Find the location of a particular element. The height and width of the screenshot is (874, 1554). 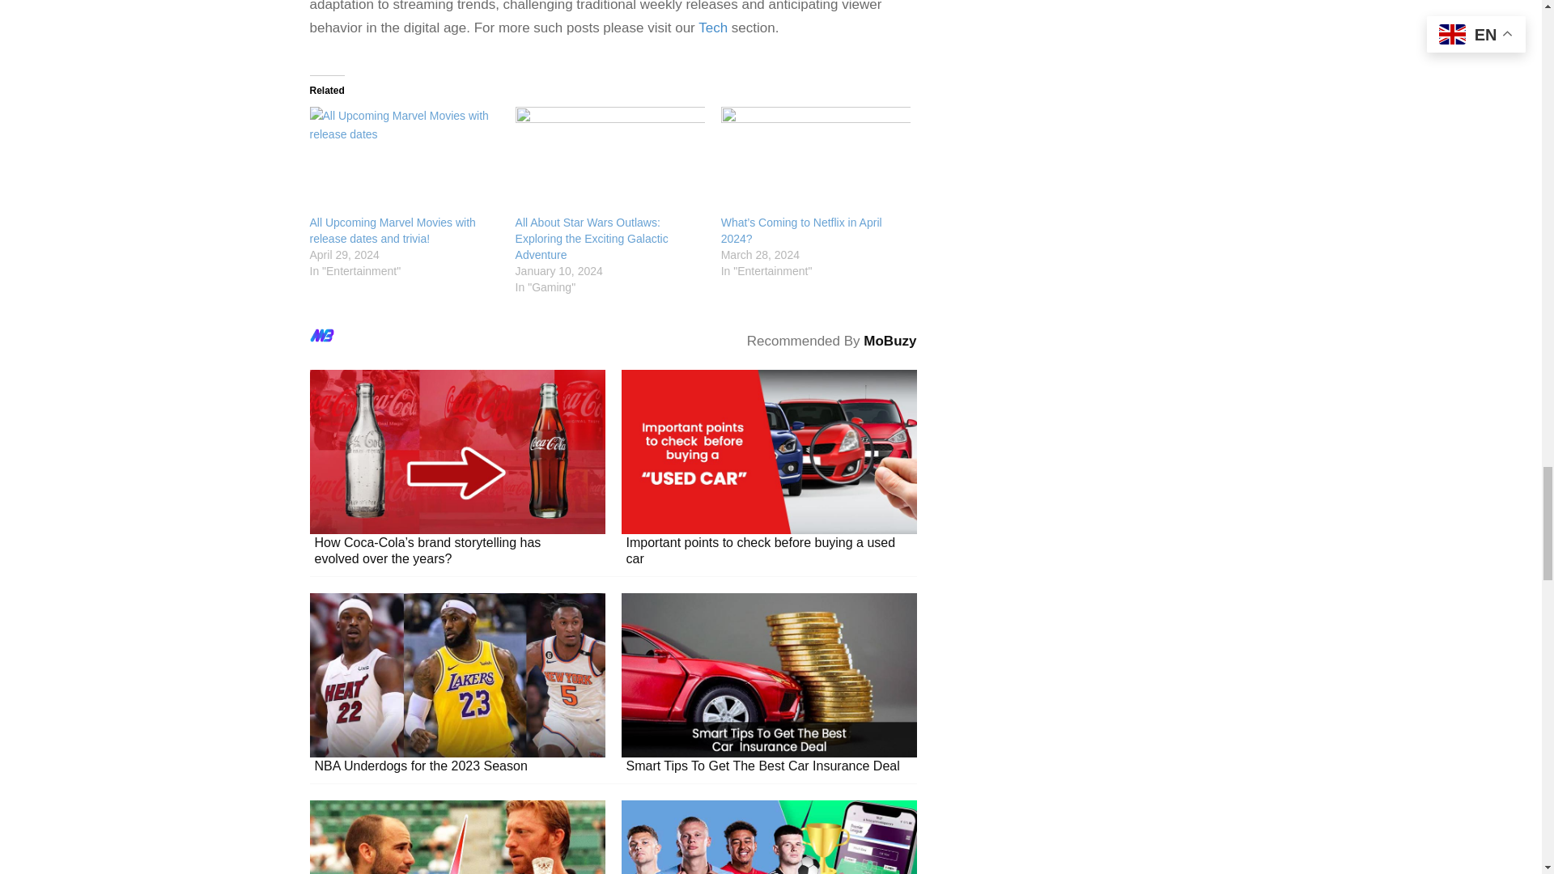

MoBuzy is located at coordinates (890, 340).